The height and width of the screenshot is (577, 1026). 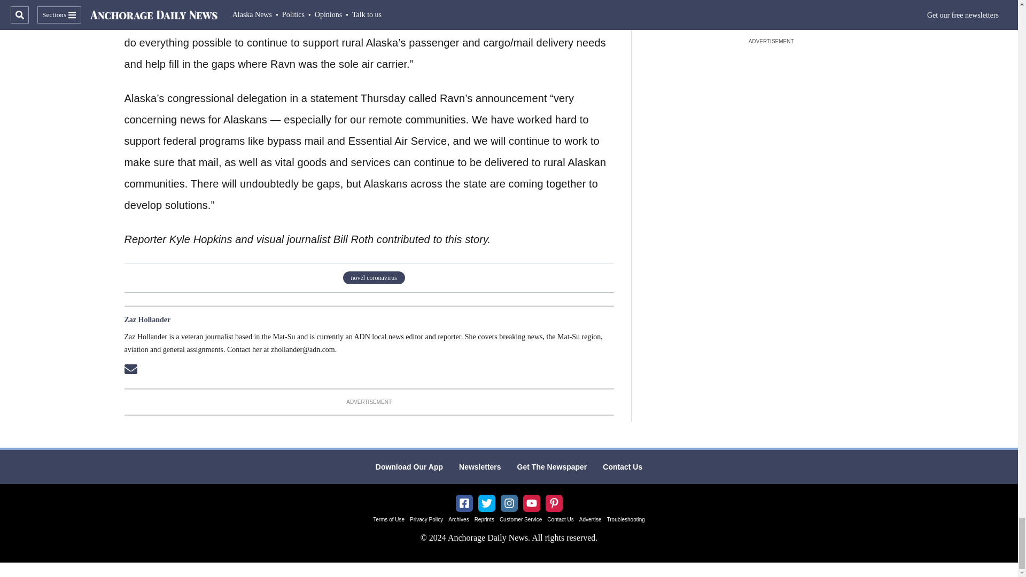 What do you see at coordinates (554, 503) in the screenshot?
I see `PinterestAnchorage Daily News Pinterest Account` at bounding box center [554, 503].